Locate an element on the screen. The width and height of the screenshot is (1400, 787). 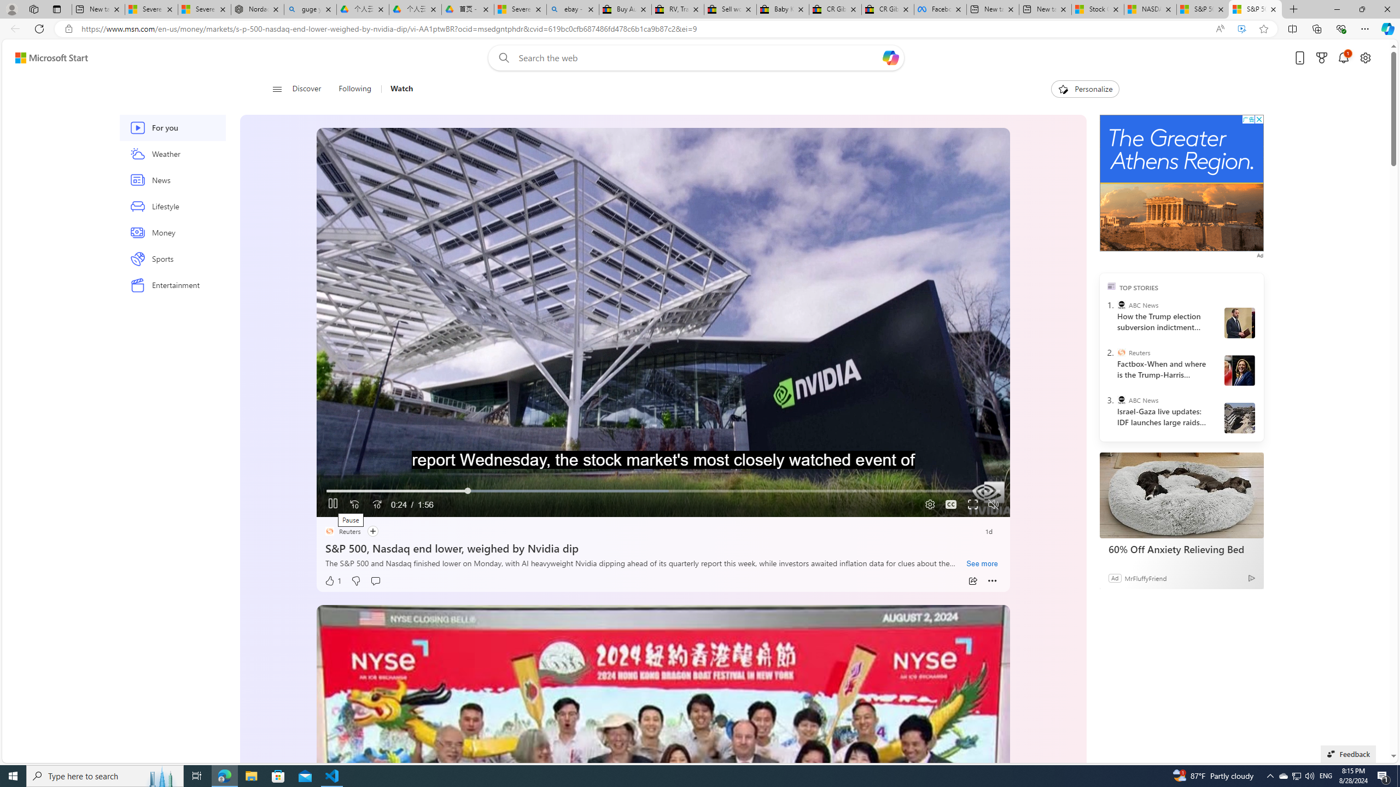
Buy Auto Parts & Accessories | eBay is located at coordinates (626, 9).